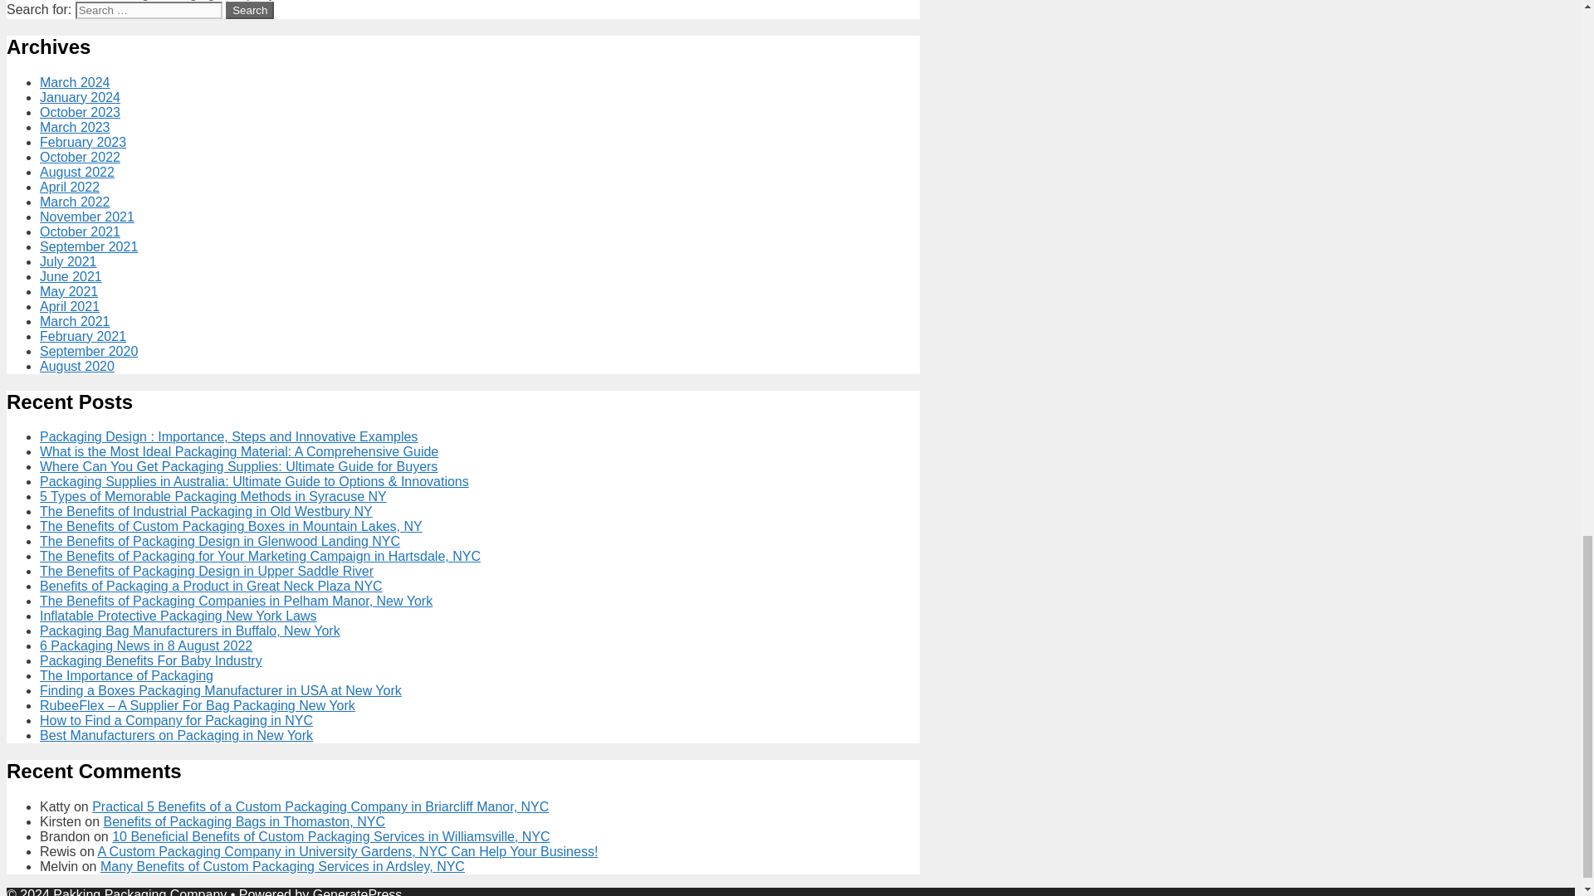 The height and width of the screenshot is (896, 1594). I want to click on The Benefits of Packaging Design in Glenwood Landing NYC, so click(219, 541).